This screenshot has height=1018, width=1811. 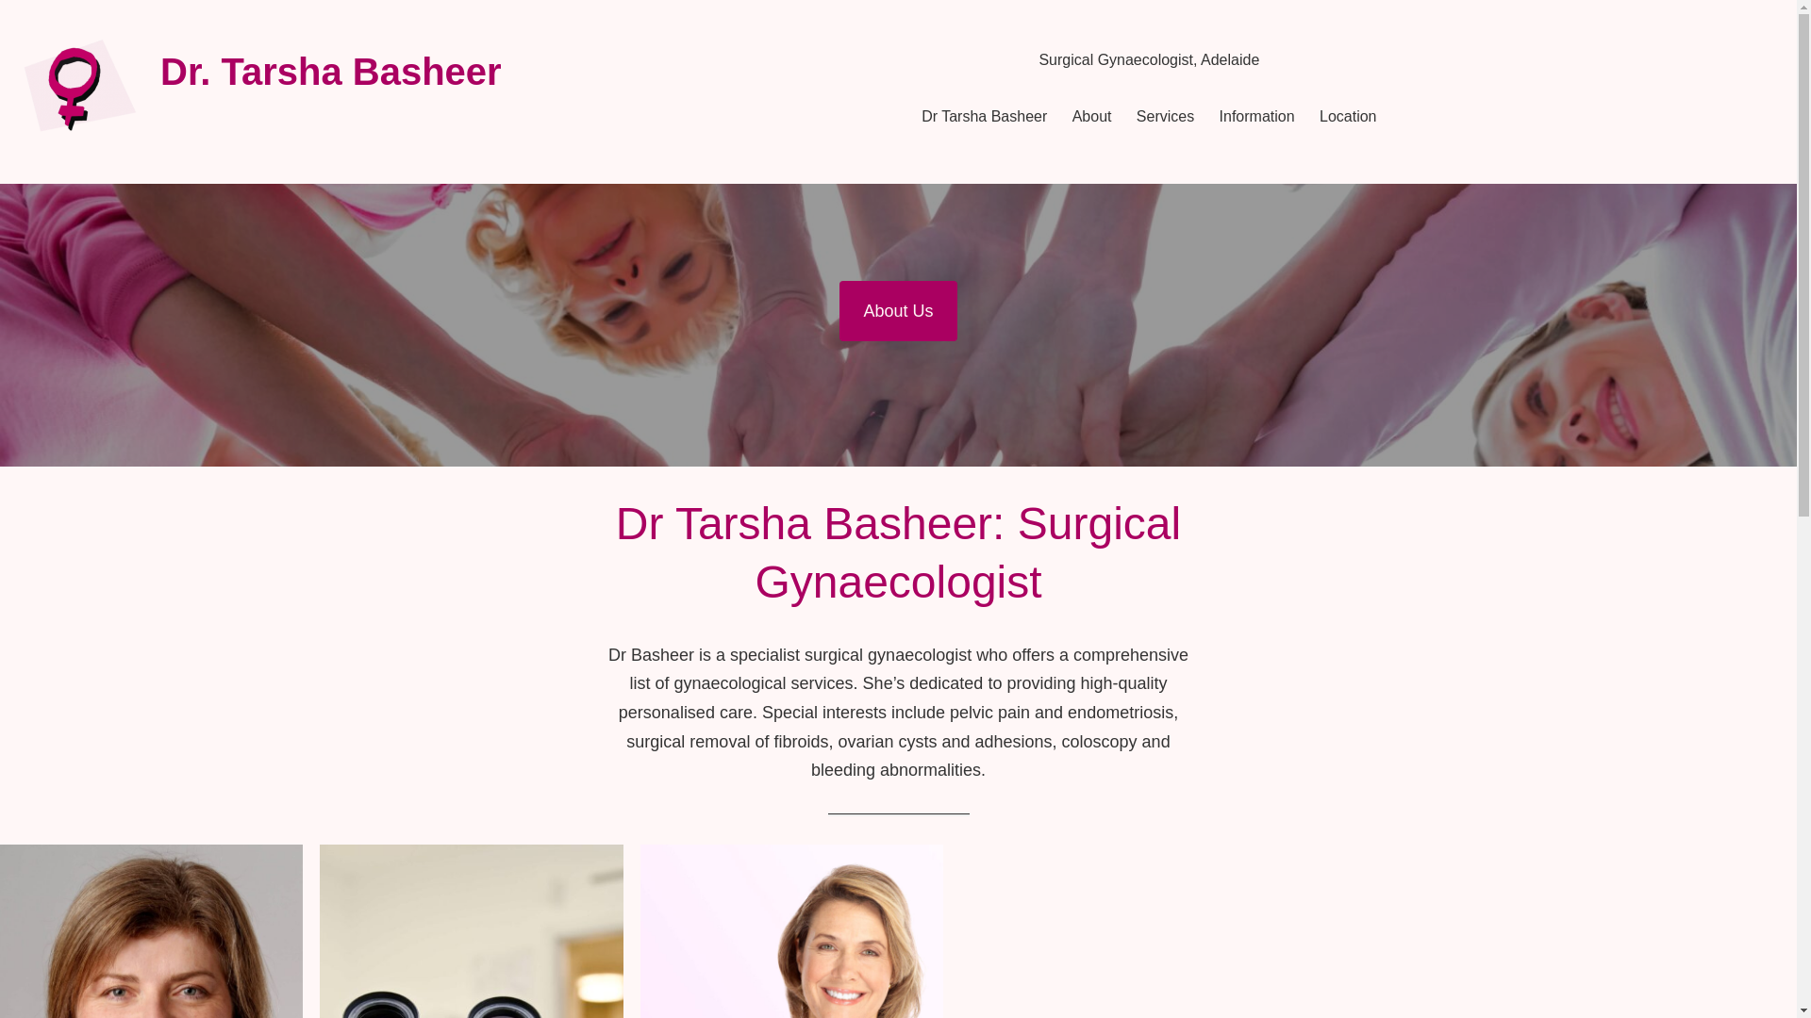 I want to click on Dr Tarsha Basheer, so click(x=985, y=117).